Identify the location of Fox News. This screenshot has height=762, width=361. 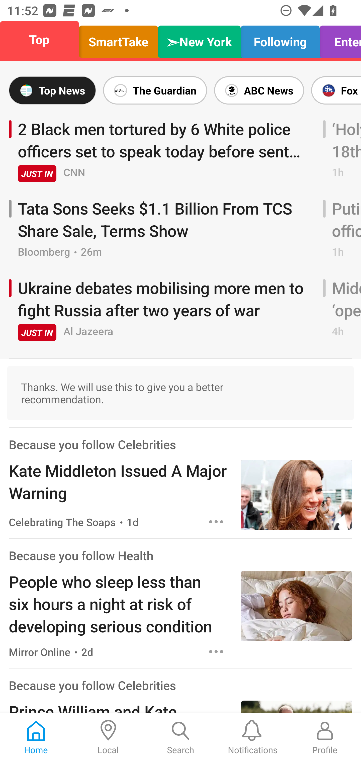
(334, 90).